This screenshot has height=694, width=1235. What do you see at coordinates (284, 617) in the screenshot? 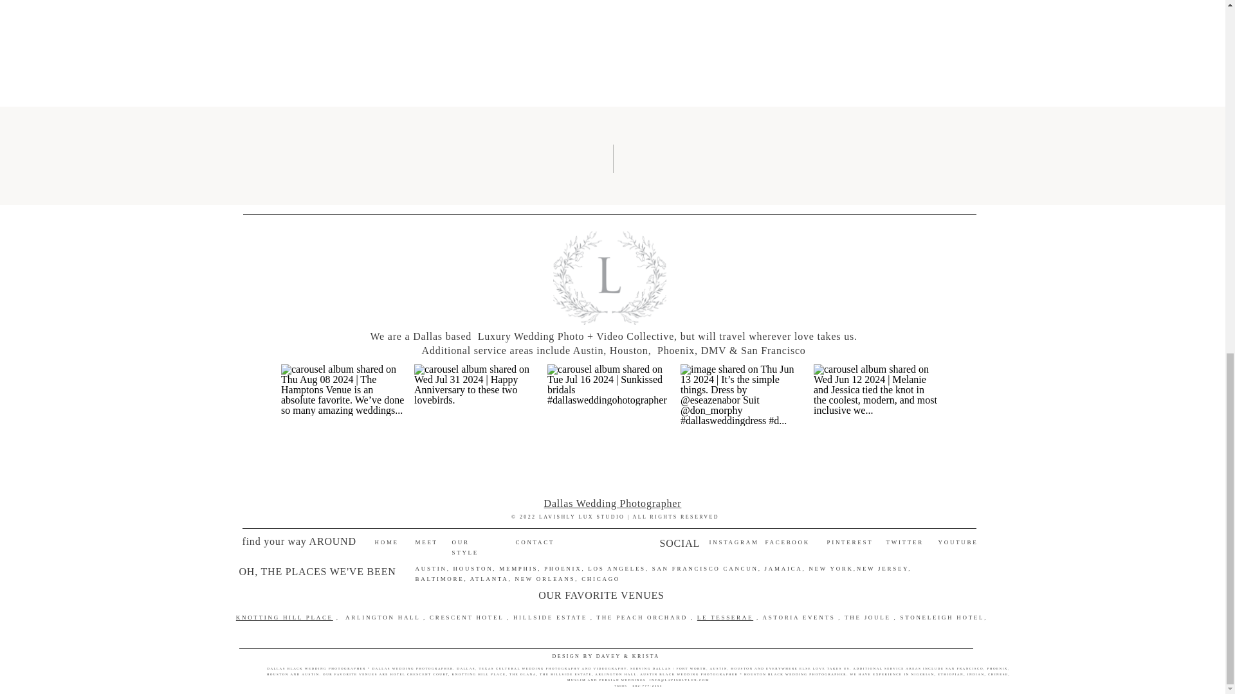
I see `KNOTTING HILL PLACE` at bounding box center [284, 617].